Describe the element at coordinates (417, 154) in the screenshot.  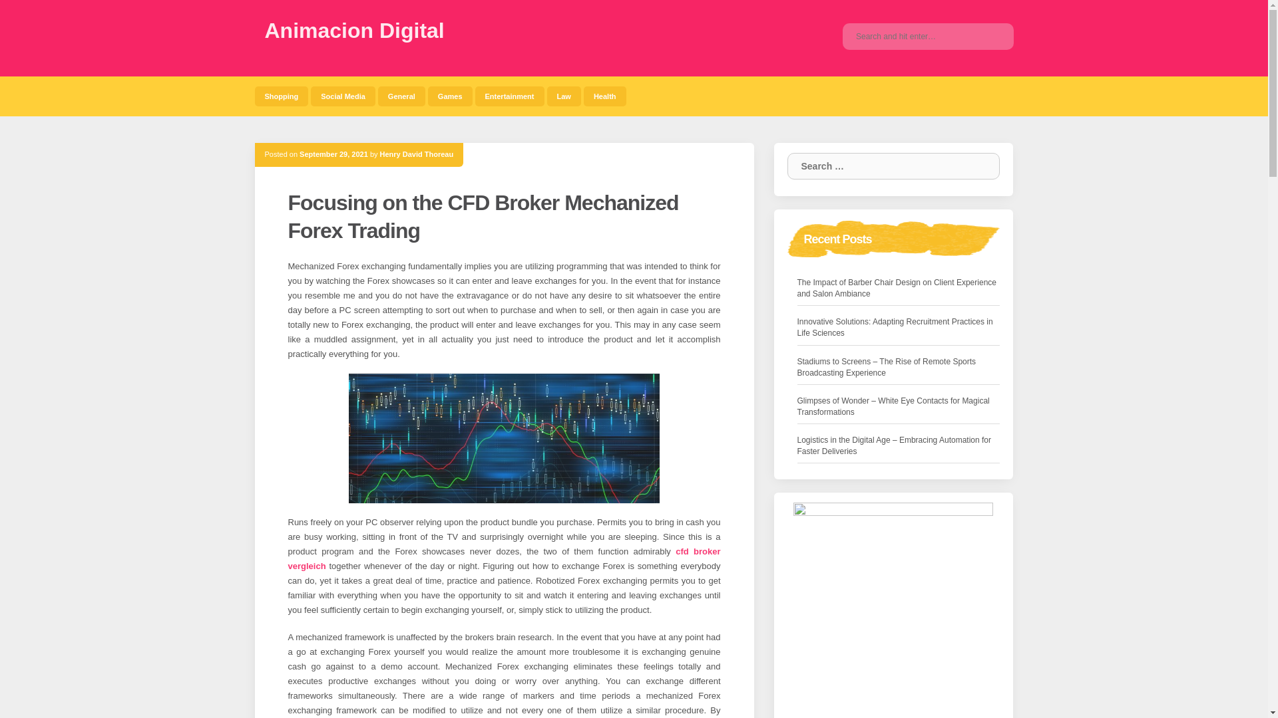
I see `Henry David Thoreau` at that location.